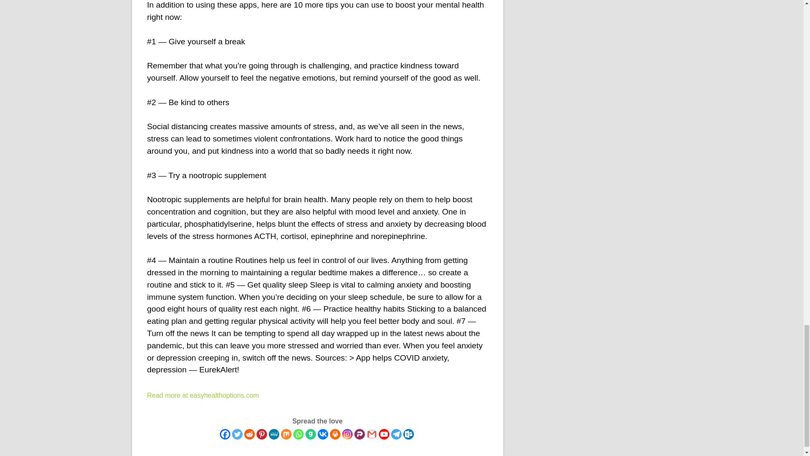 This screenshot has height=456, width=810. What do you see at coordinates (384, 434) in the screenshot?
I see `Youtube` at bounding box center [384, 434].